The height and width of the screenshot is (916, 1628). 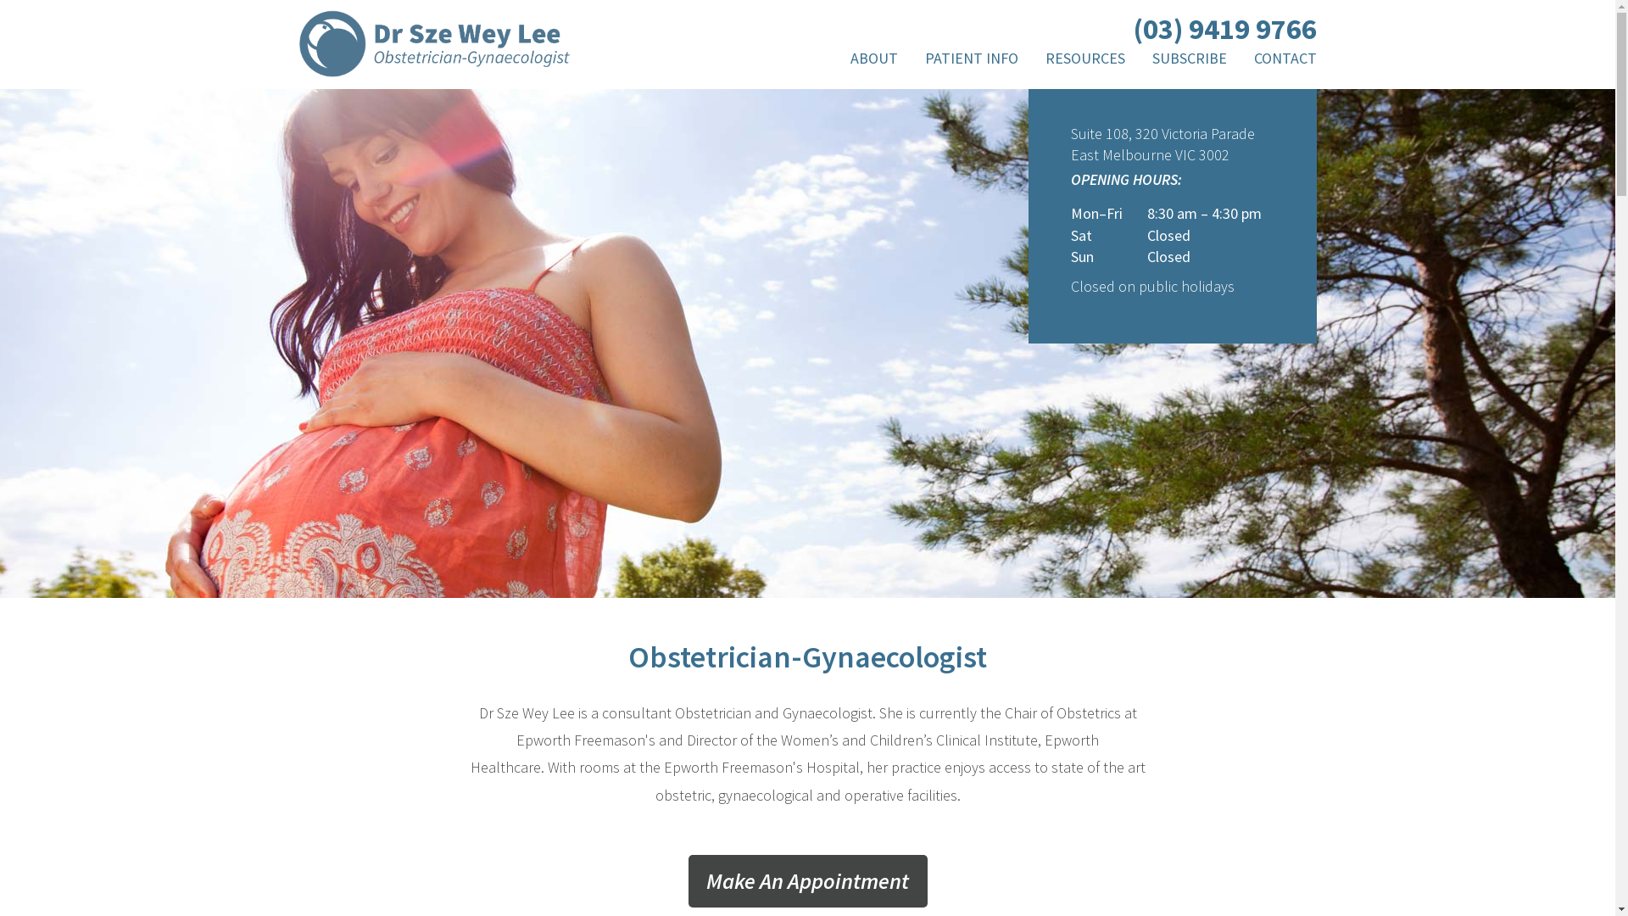 What do you see at coordinates (1189, 62) in the screenshot?
I see `SUBSCRIBE` at bounding box center [1189, 62].